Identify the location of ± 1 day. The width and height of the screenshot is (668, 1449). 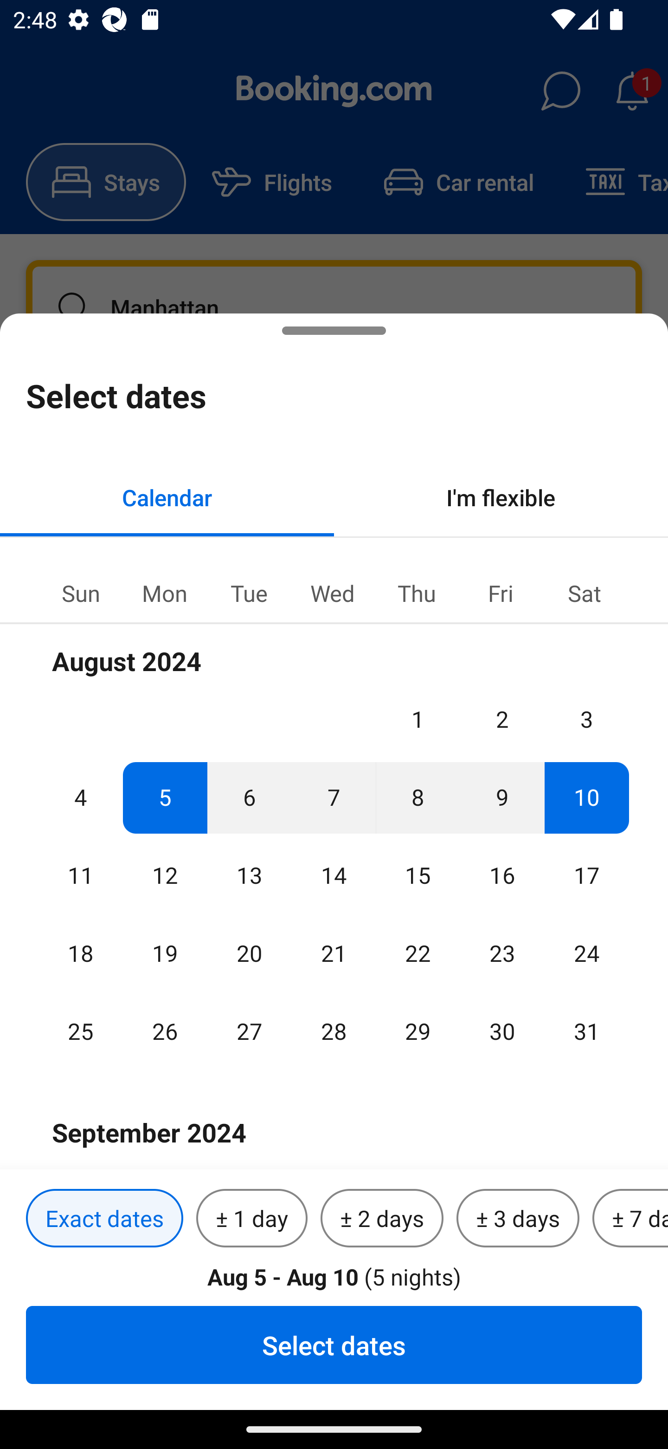
(251, 1219).